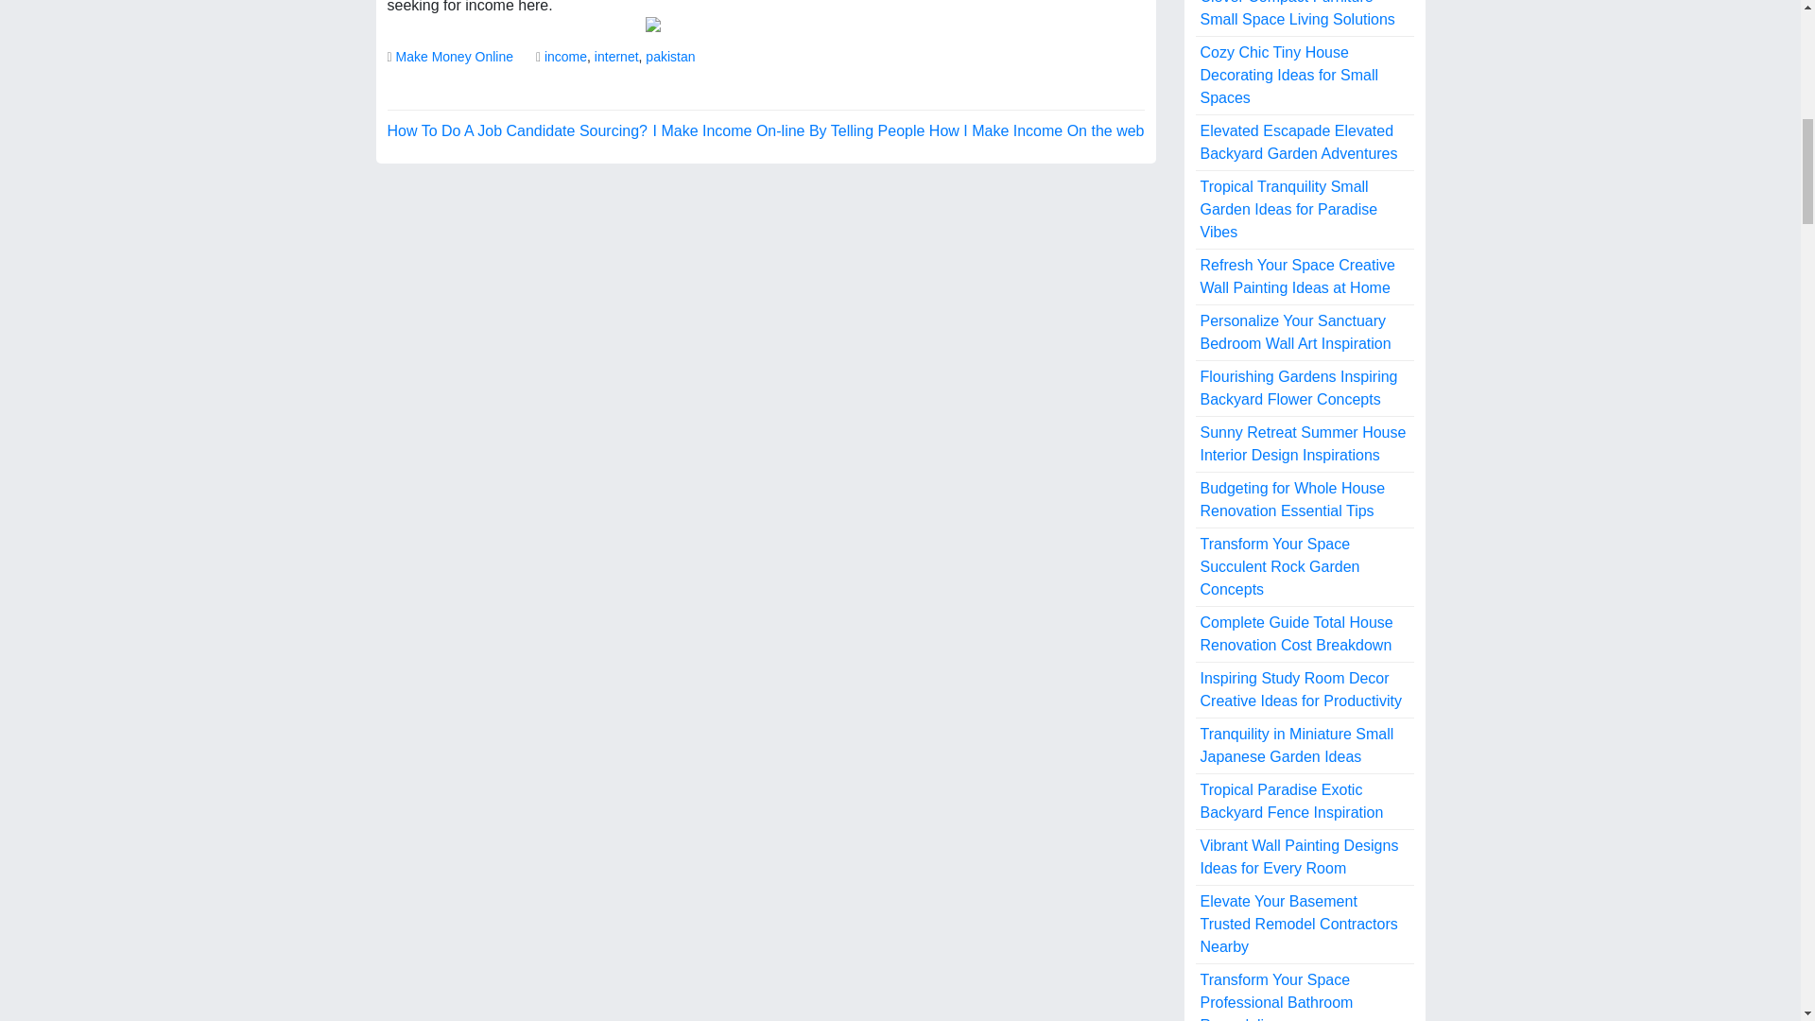  I want to click on Make Money Online, so click(454, 57).